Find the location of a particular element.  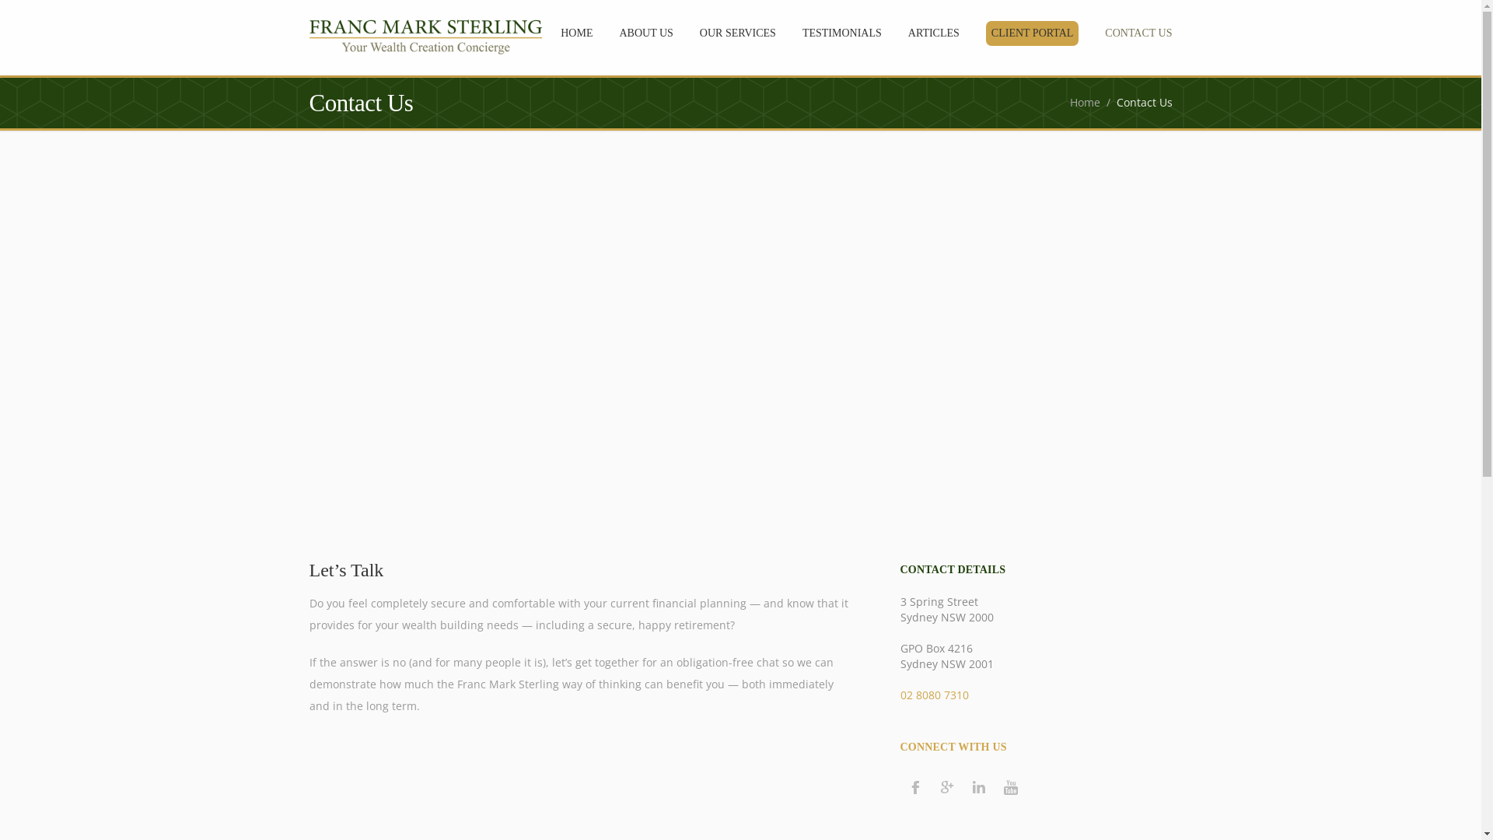

HOME is located at coordinates (577, 35).